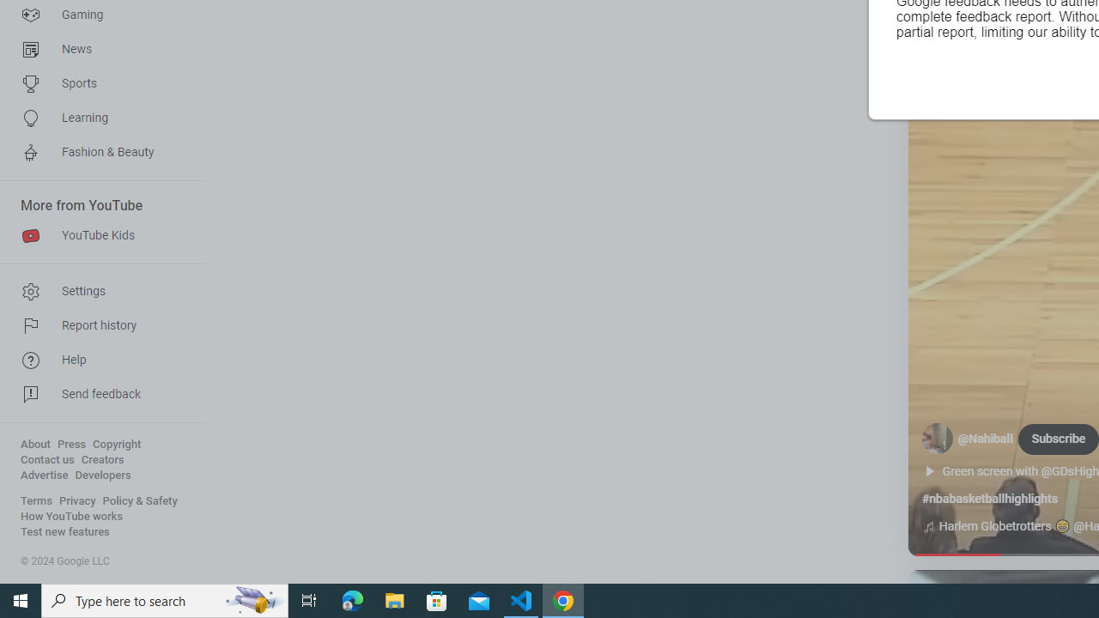 Image resolution: width=1099 pixels, height=618 pixels. What do you see at coordinates (989, 499) in the screenshot?
I see `#nbabasketballhighlights` at bounding box center [989, 499].